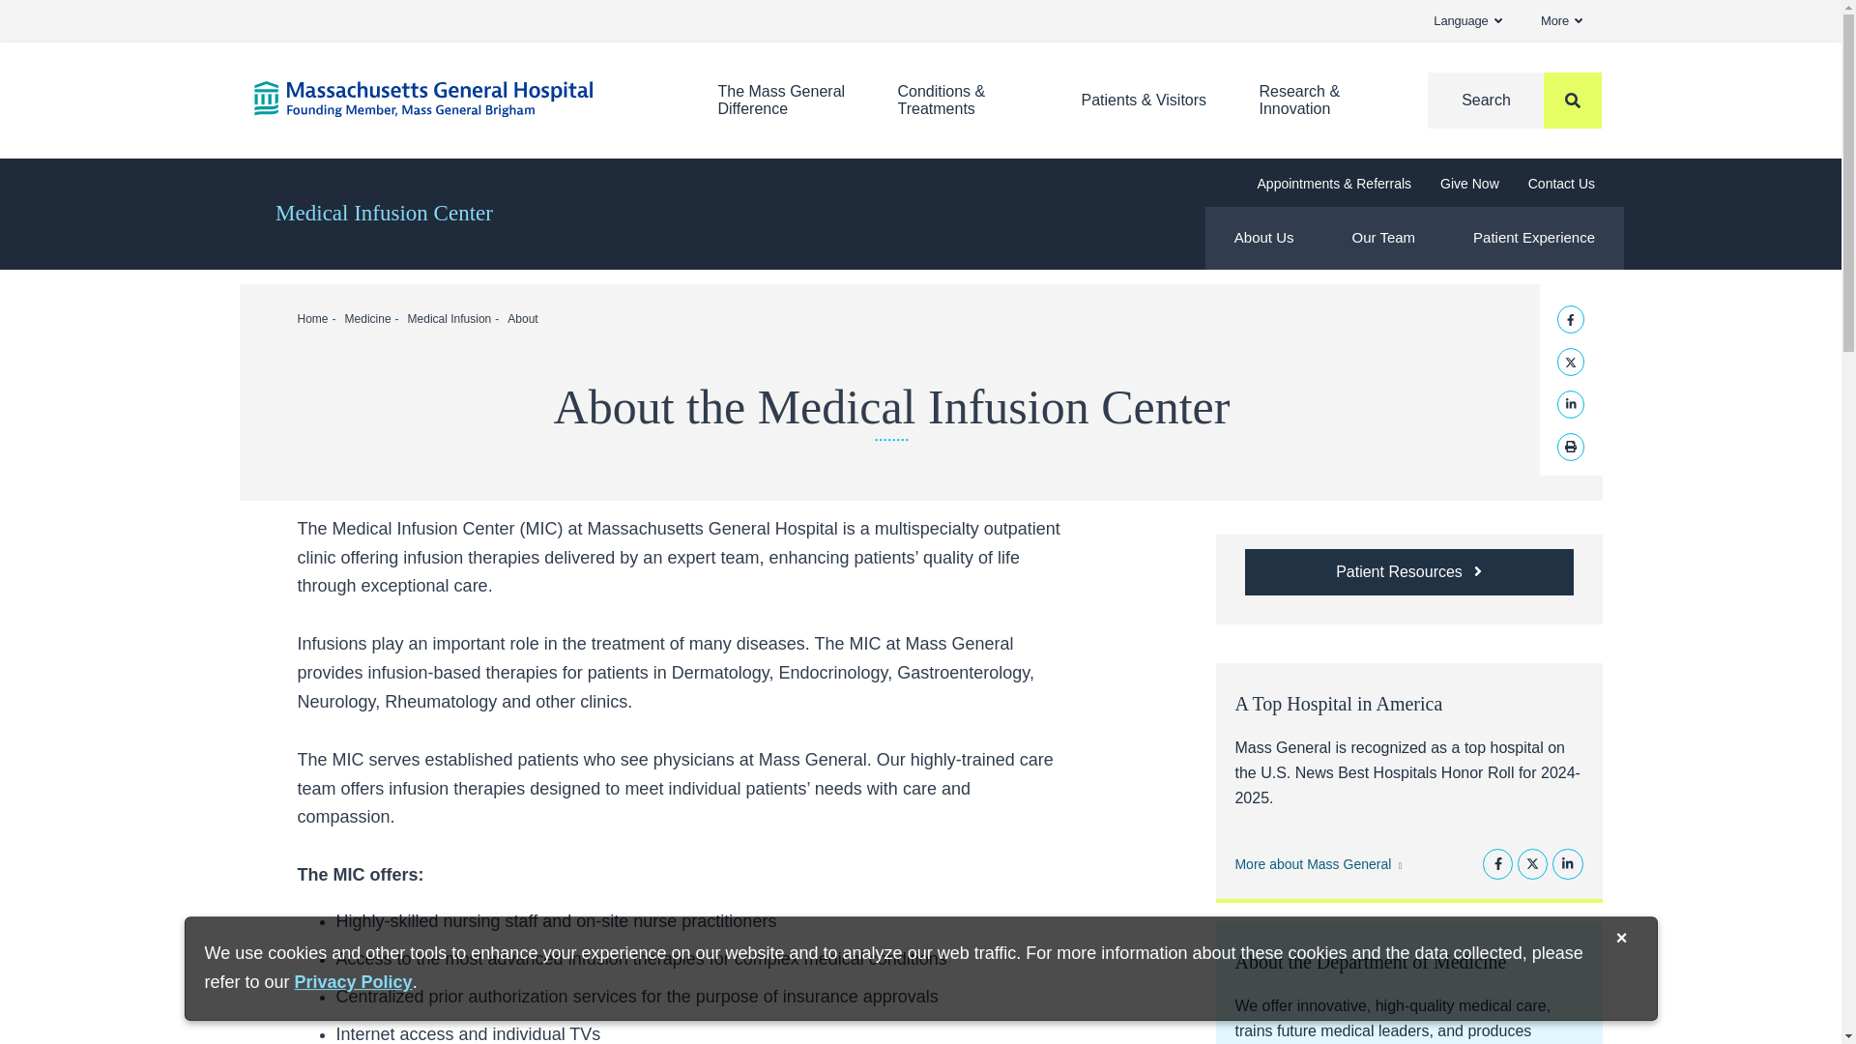 Image resolution: width=1856 pixels, height=1044 pixels. Describe the element at coordinates (1561, 21) in the screenshot. I see `More` at that location.